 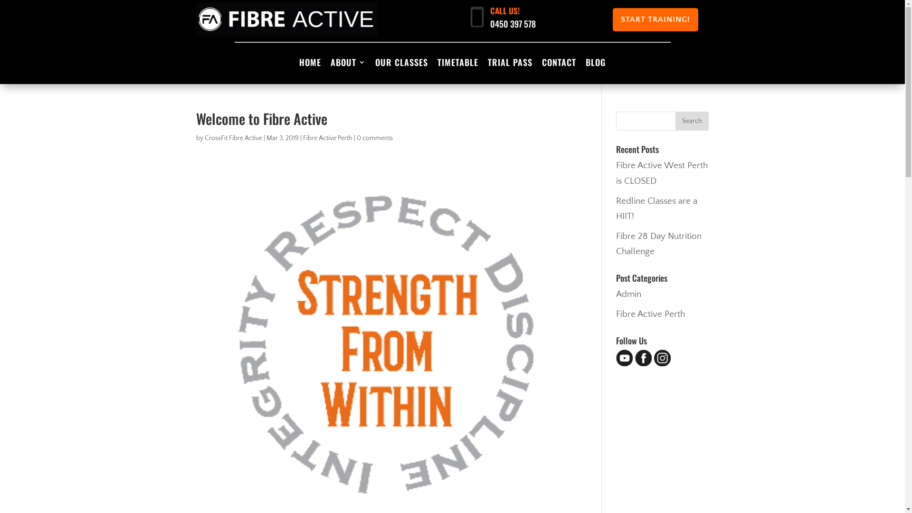 What do you see at coordinates (328, 138) in the screenshot?
I see `Fibre Active Perth` at bounding box center [328, 138].